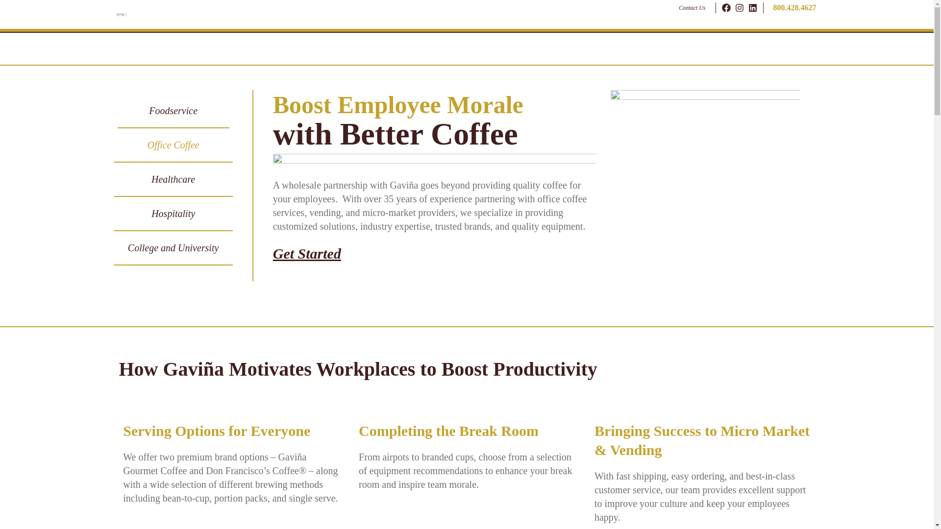  Describe the element at coordinates (752, 8) in the screenshot. I see `Linkedin` at that location.